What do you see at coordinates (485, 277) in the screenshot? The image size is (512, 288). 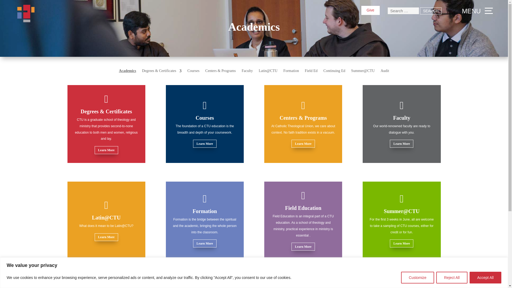 I see `Accept All` at bounding box center [485, 277].